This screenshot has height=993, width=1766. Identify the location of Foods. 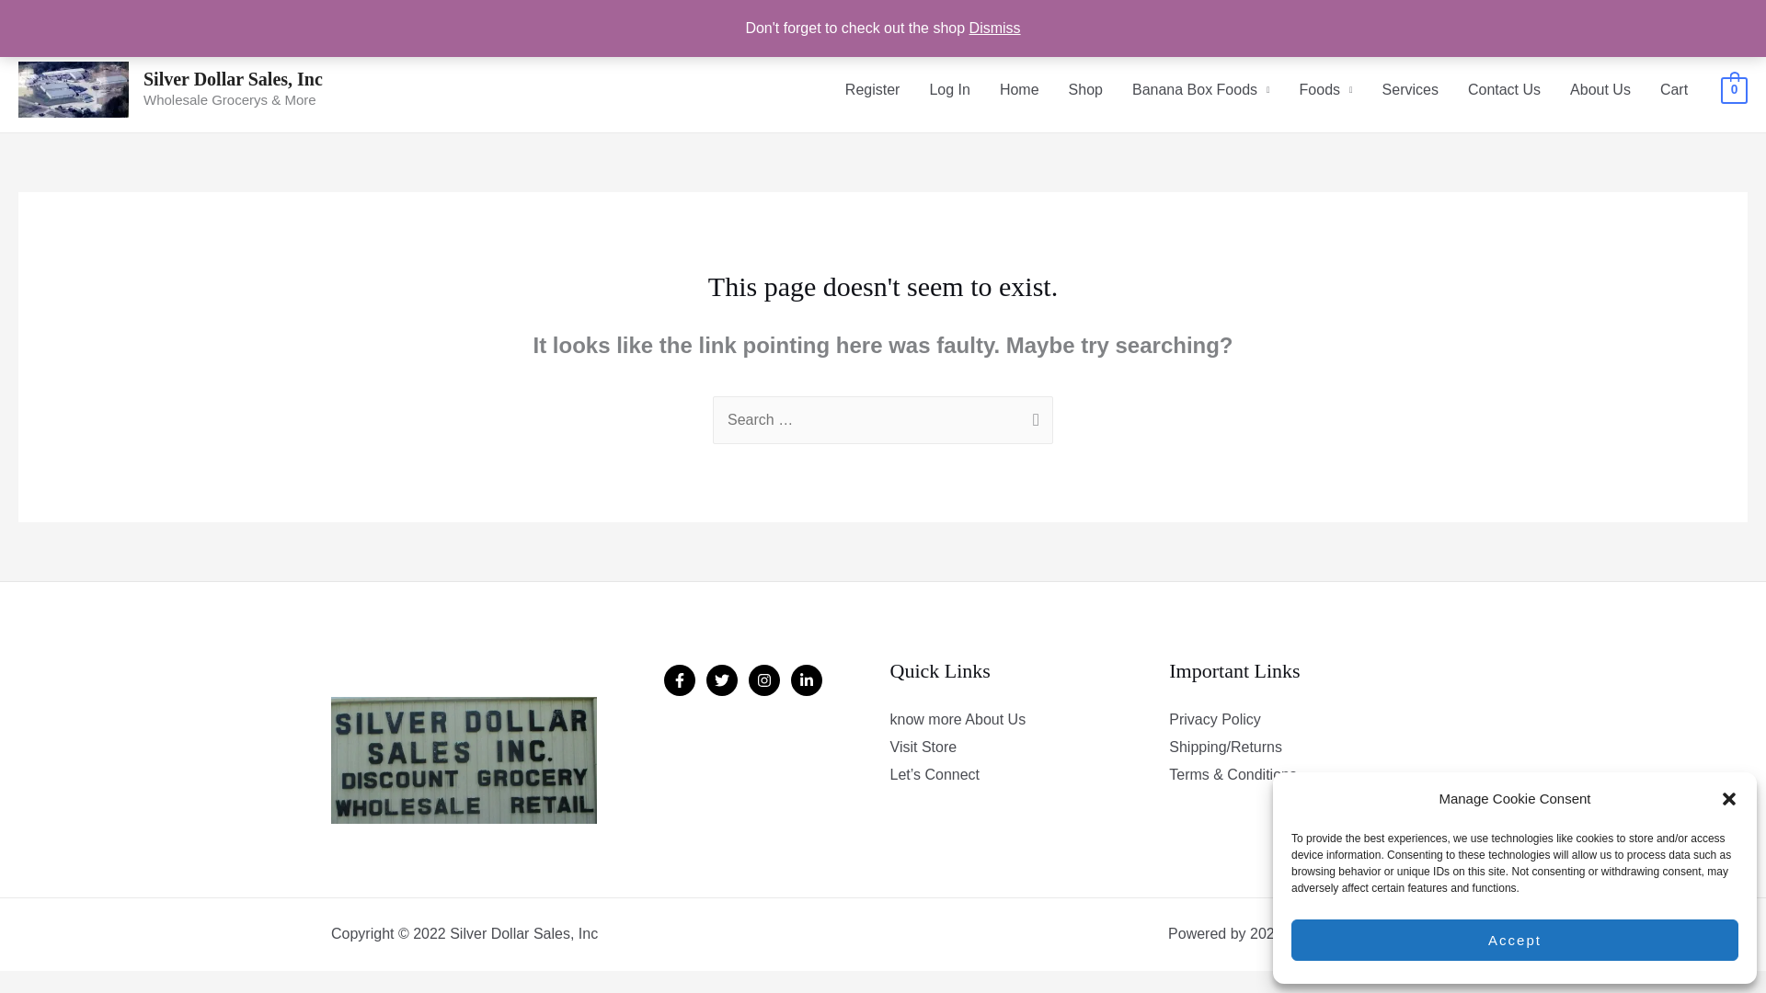
(1326, 88).